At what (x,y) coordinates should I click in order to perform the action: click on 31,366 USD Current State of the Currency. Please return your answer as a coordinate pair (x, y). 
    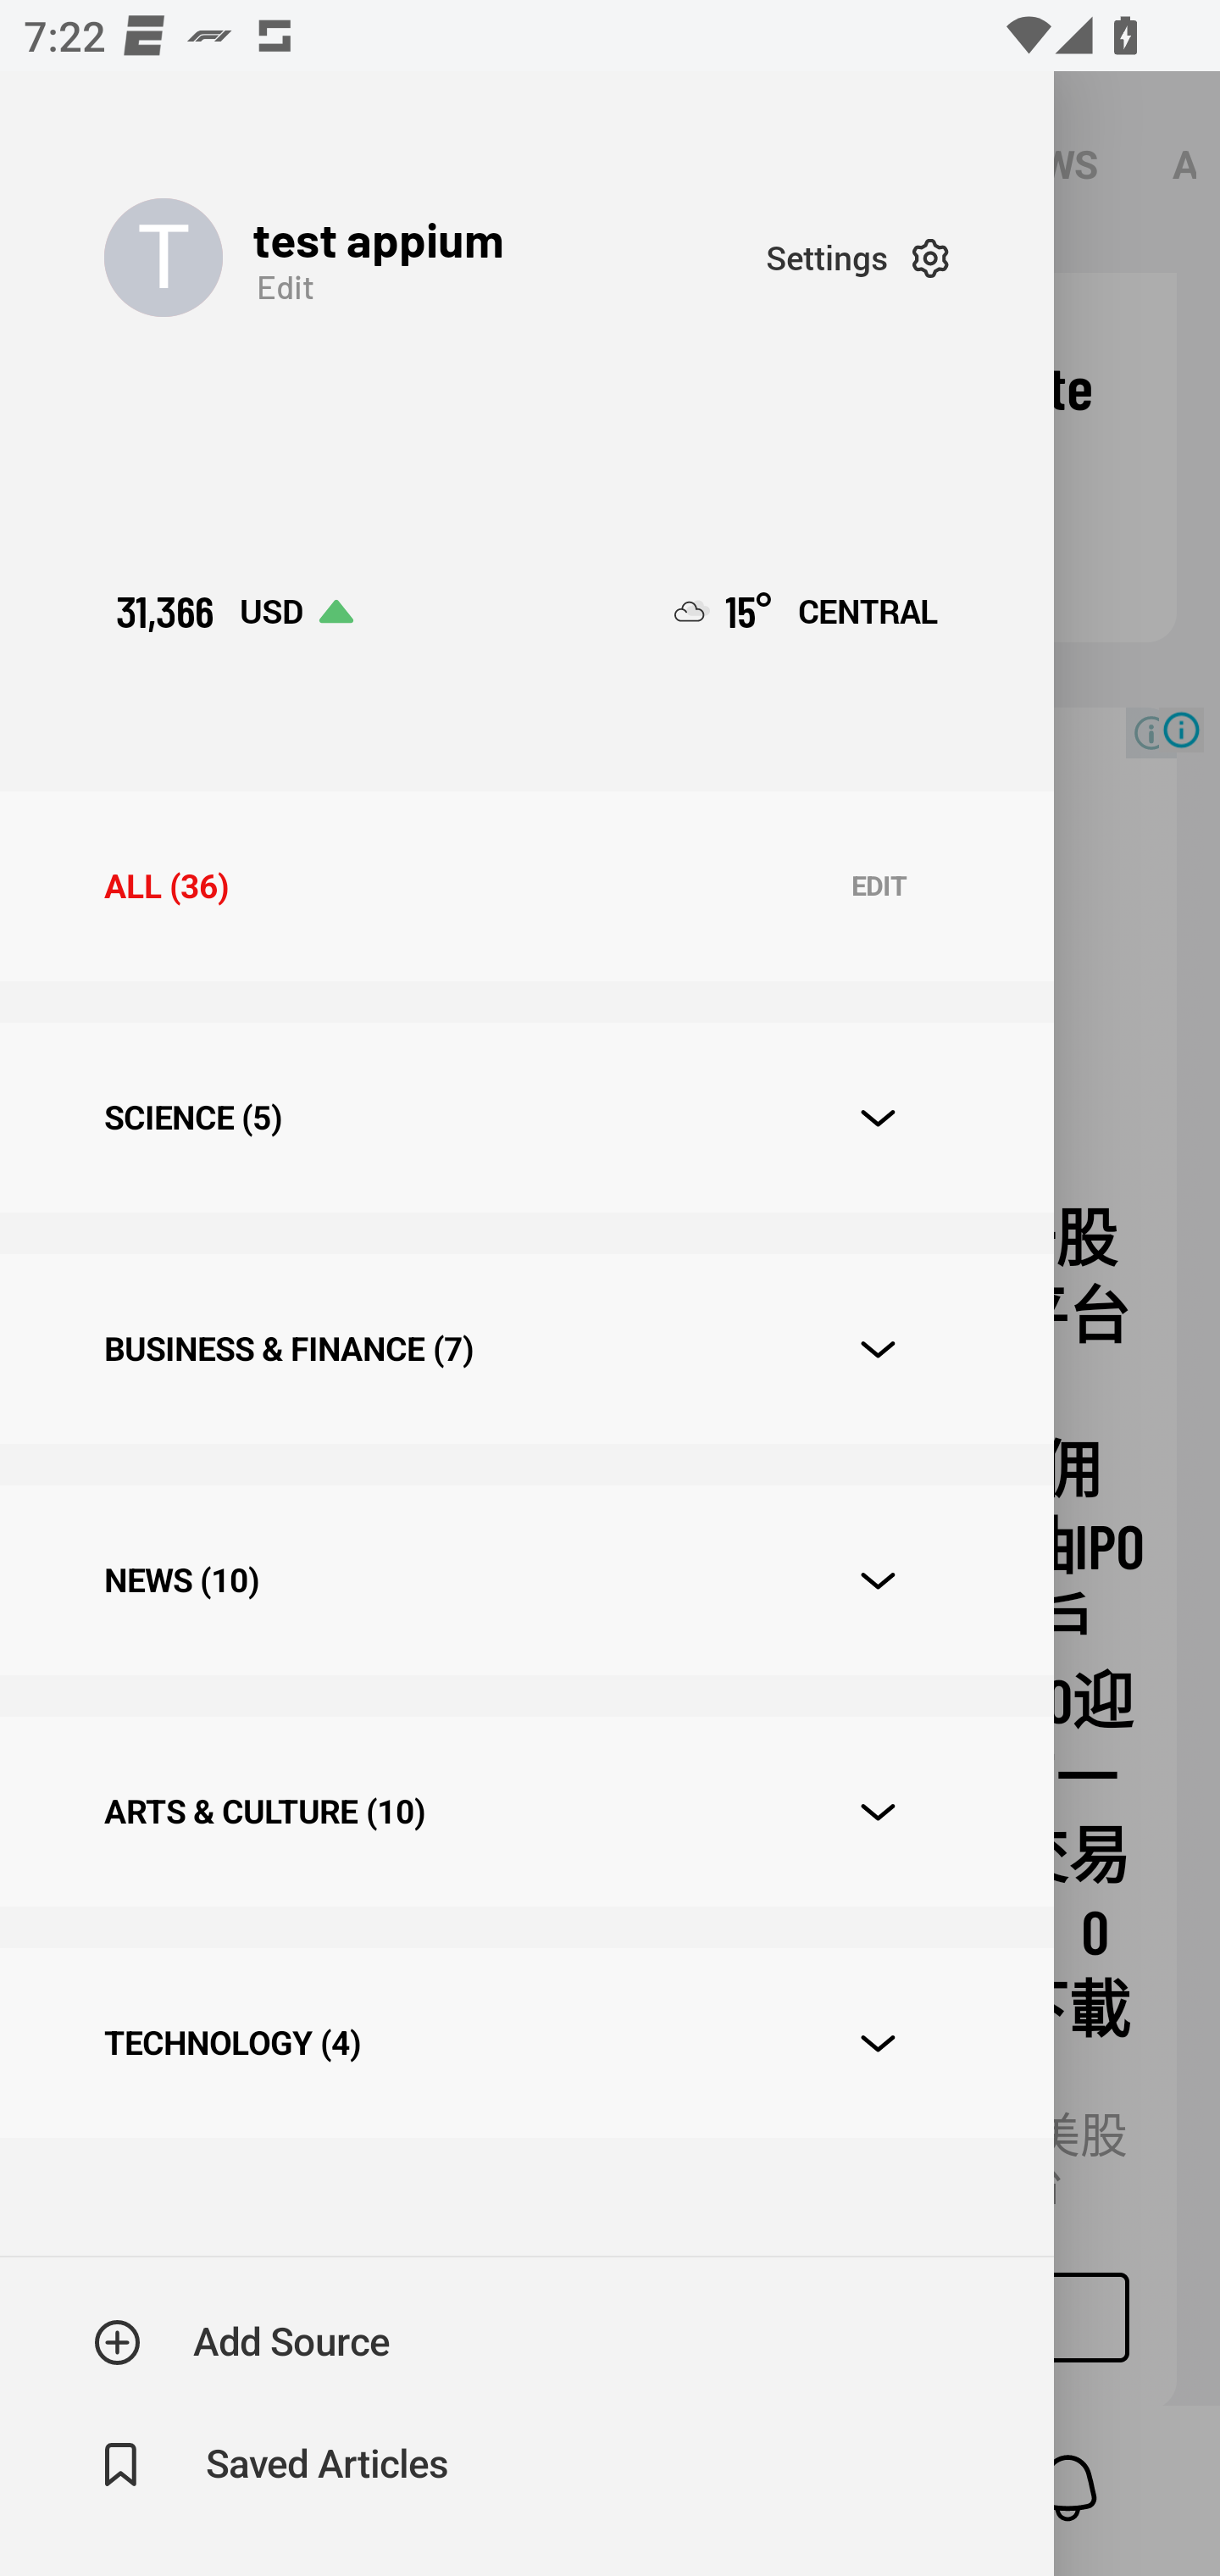
    Looking at the image, I should click on (234, 612).